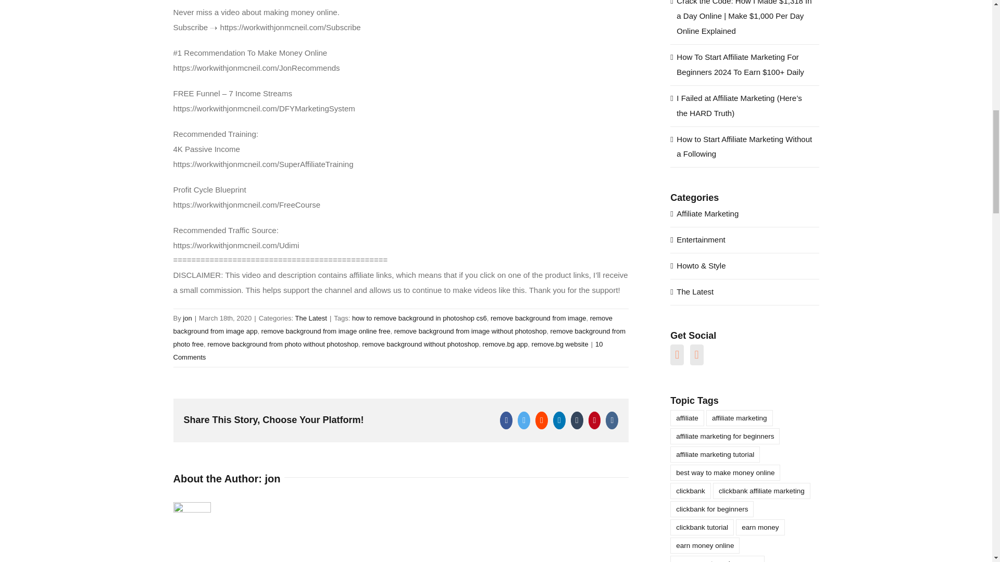 This screenshot has height=562, width=1000. Describe the element at coordinates (419, 317) in the screenshot. I see `how to remove background in photoshop cs6` at that location.